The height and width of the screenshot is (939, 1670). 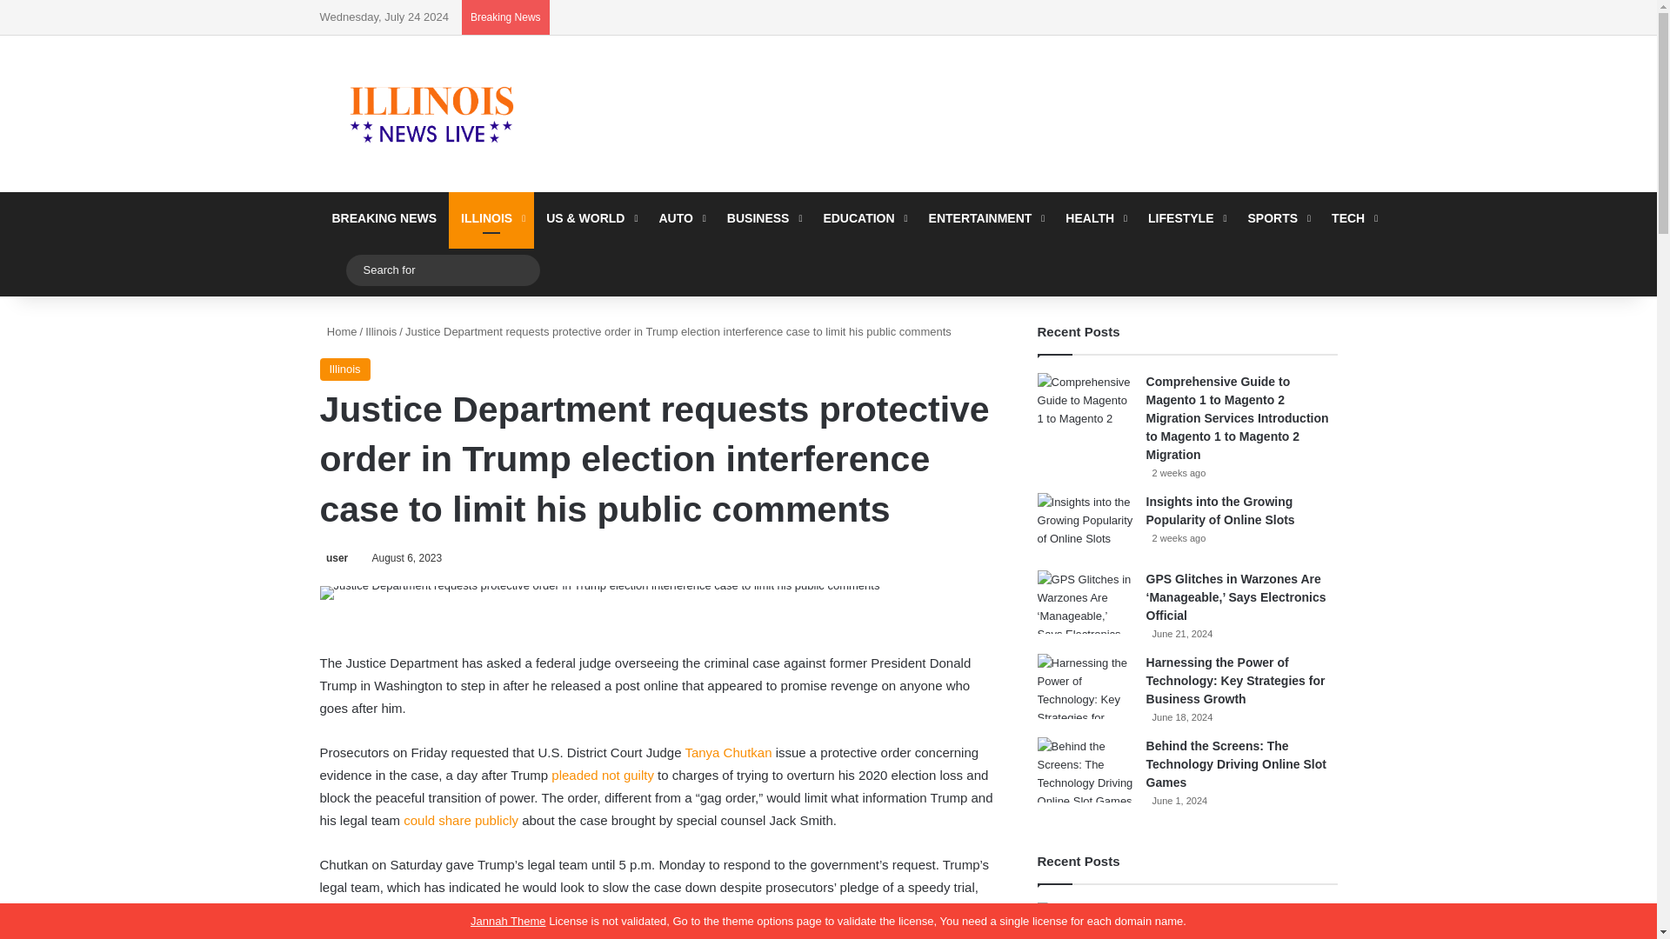 I want to click on Tanya Chutkan, so click(x=728, y=752).